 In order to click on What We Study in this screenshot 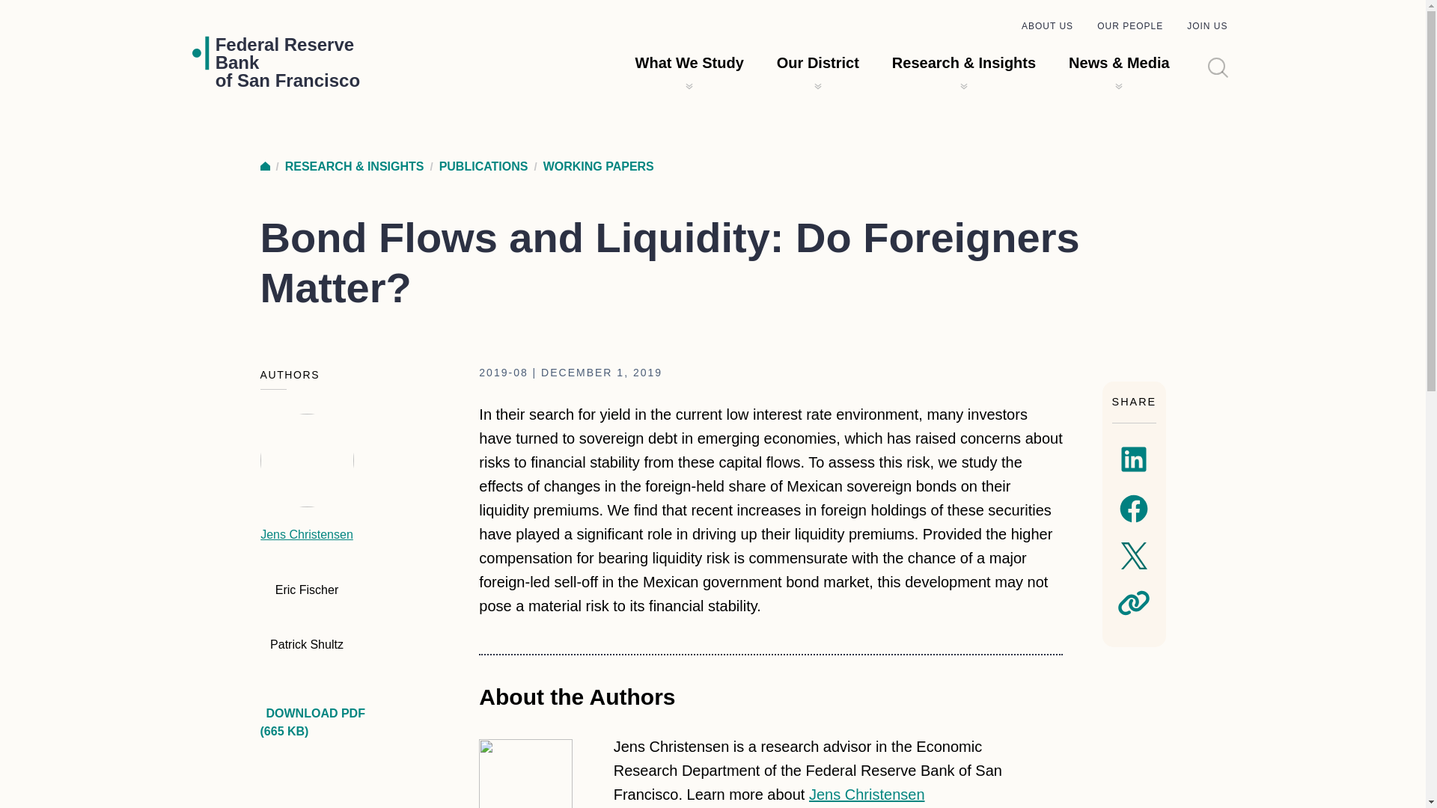, I will do `click(689, 63)`.